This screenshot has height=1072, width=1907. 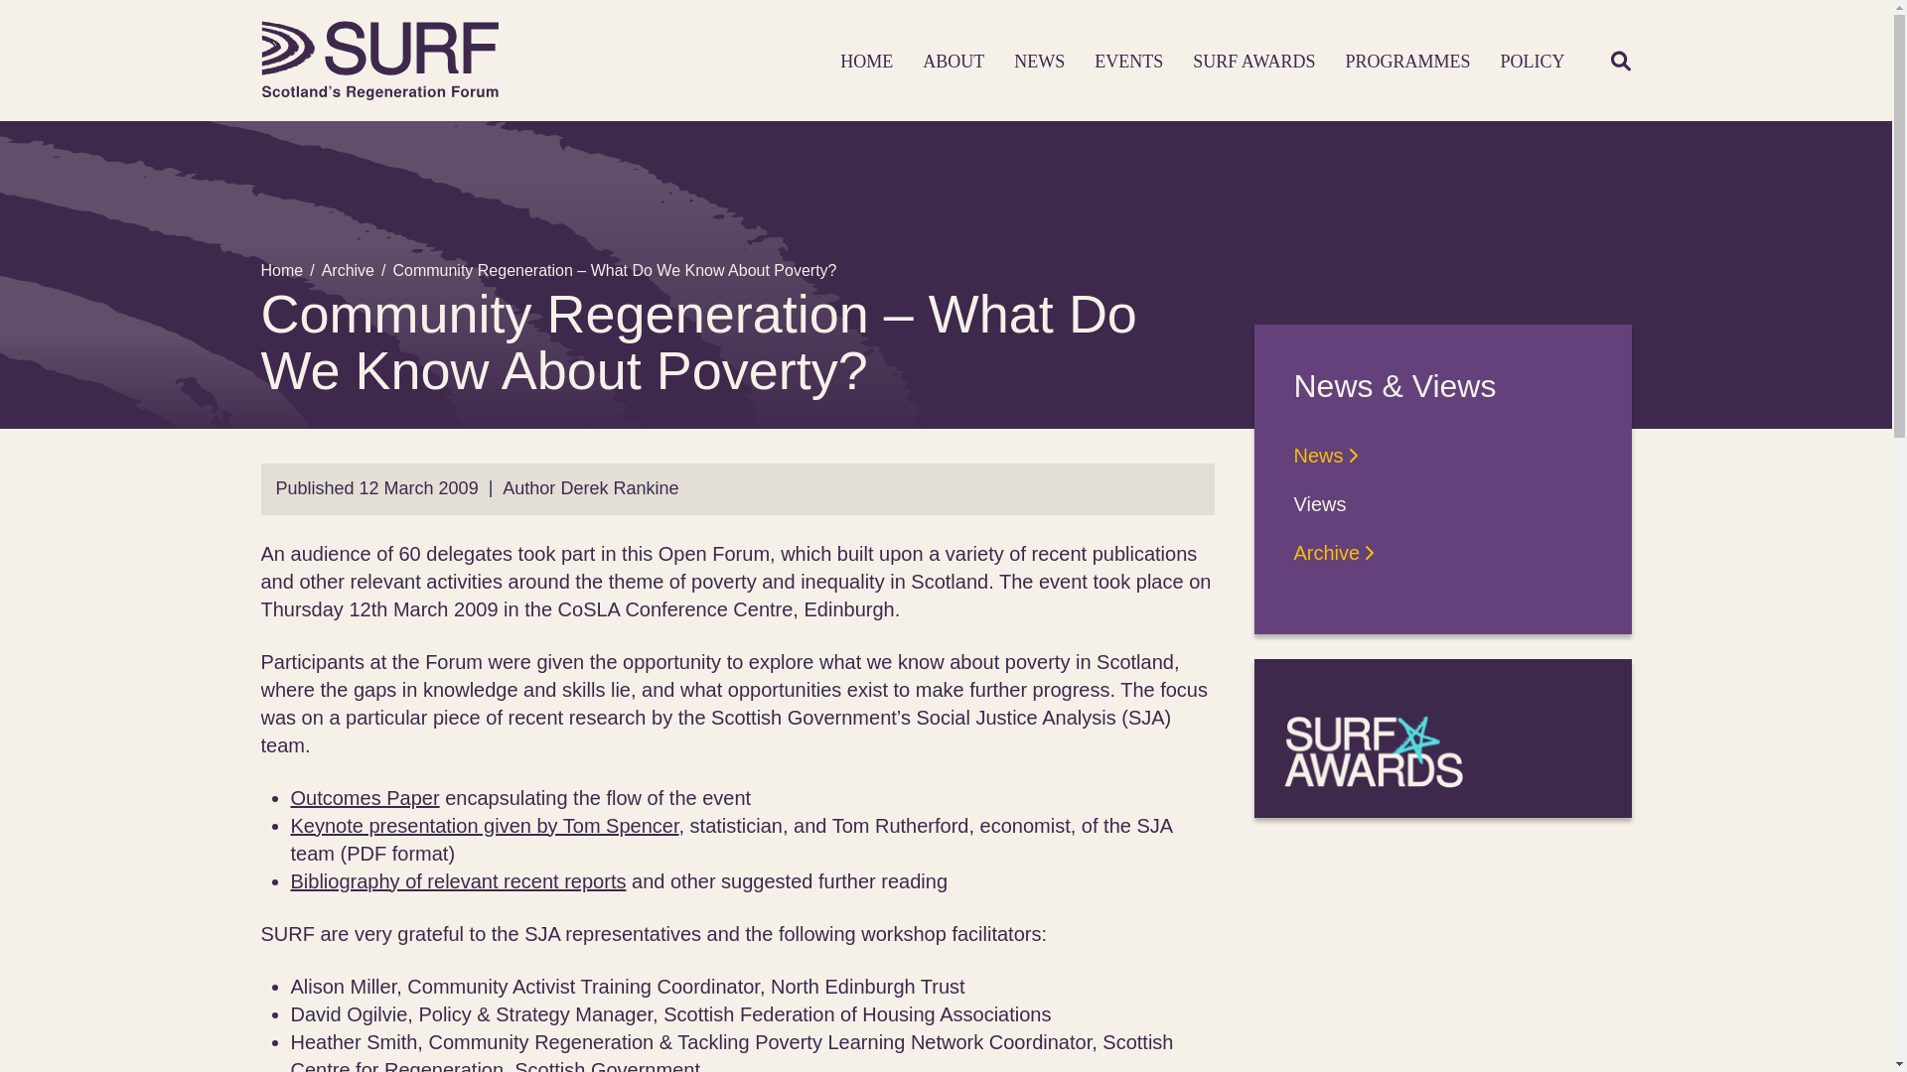 What do you see at coordinates (1128, 62) in the screenshot?
I see `EVENTS` at bounding box center [1128, 62].